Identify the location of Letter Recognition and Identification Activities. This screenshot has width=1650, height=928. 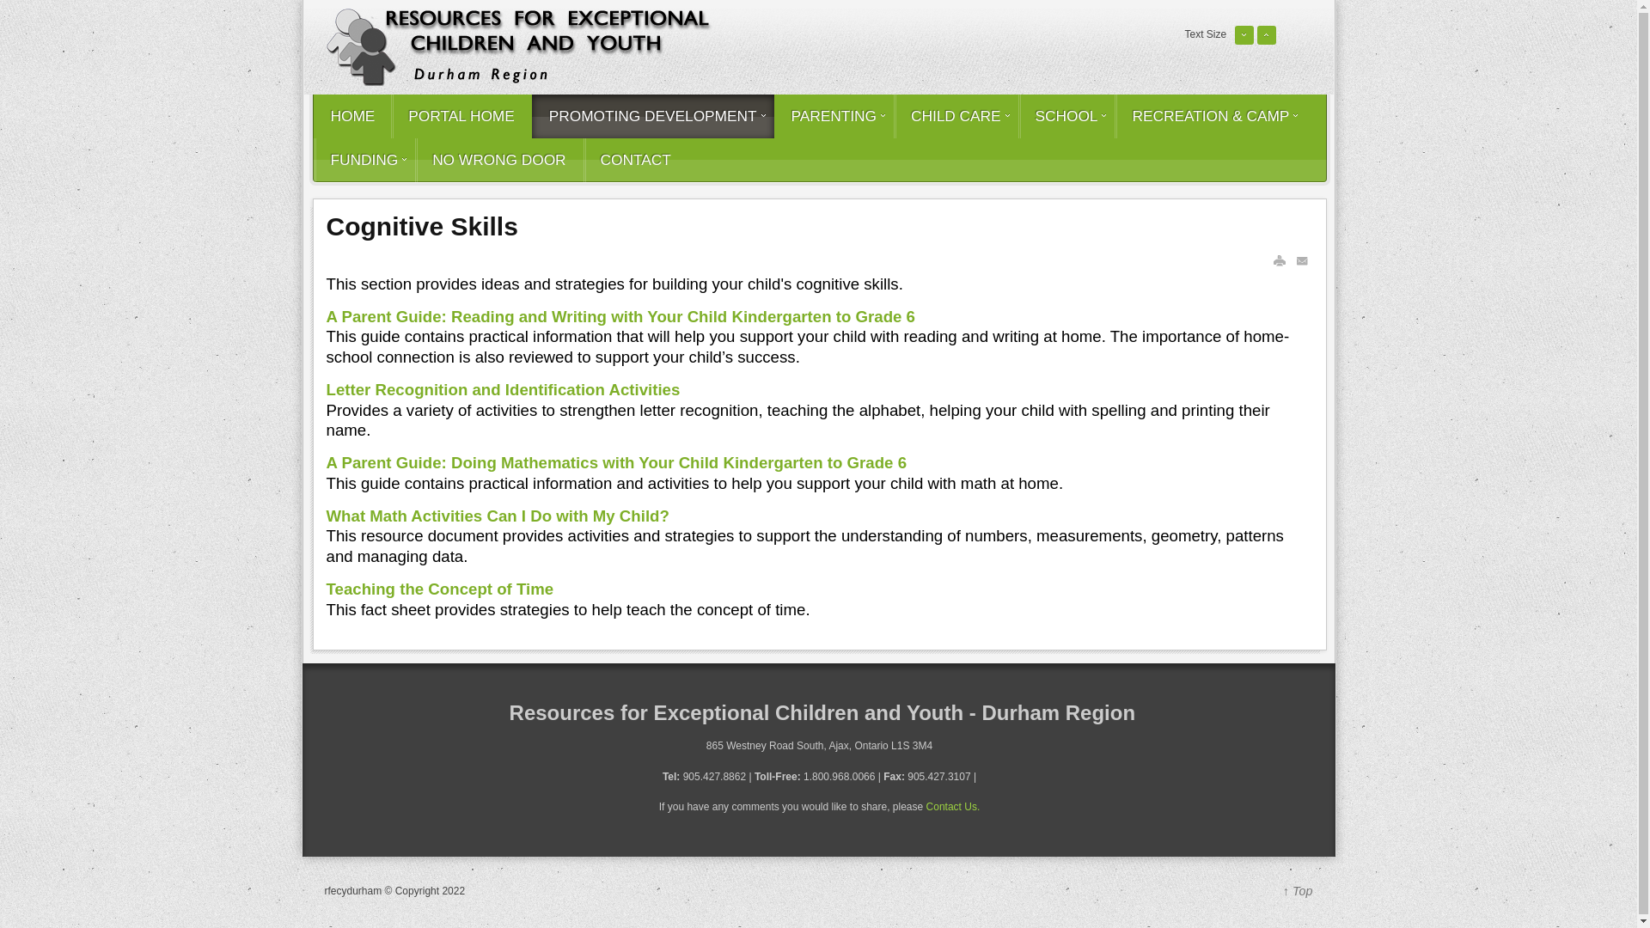
(504, 389).